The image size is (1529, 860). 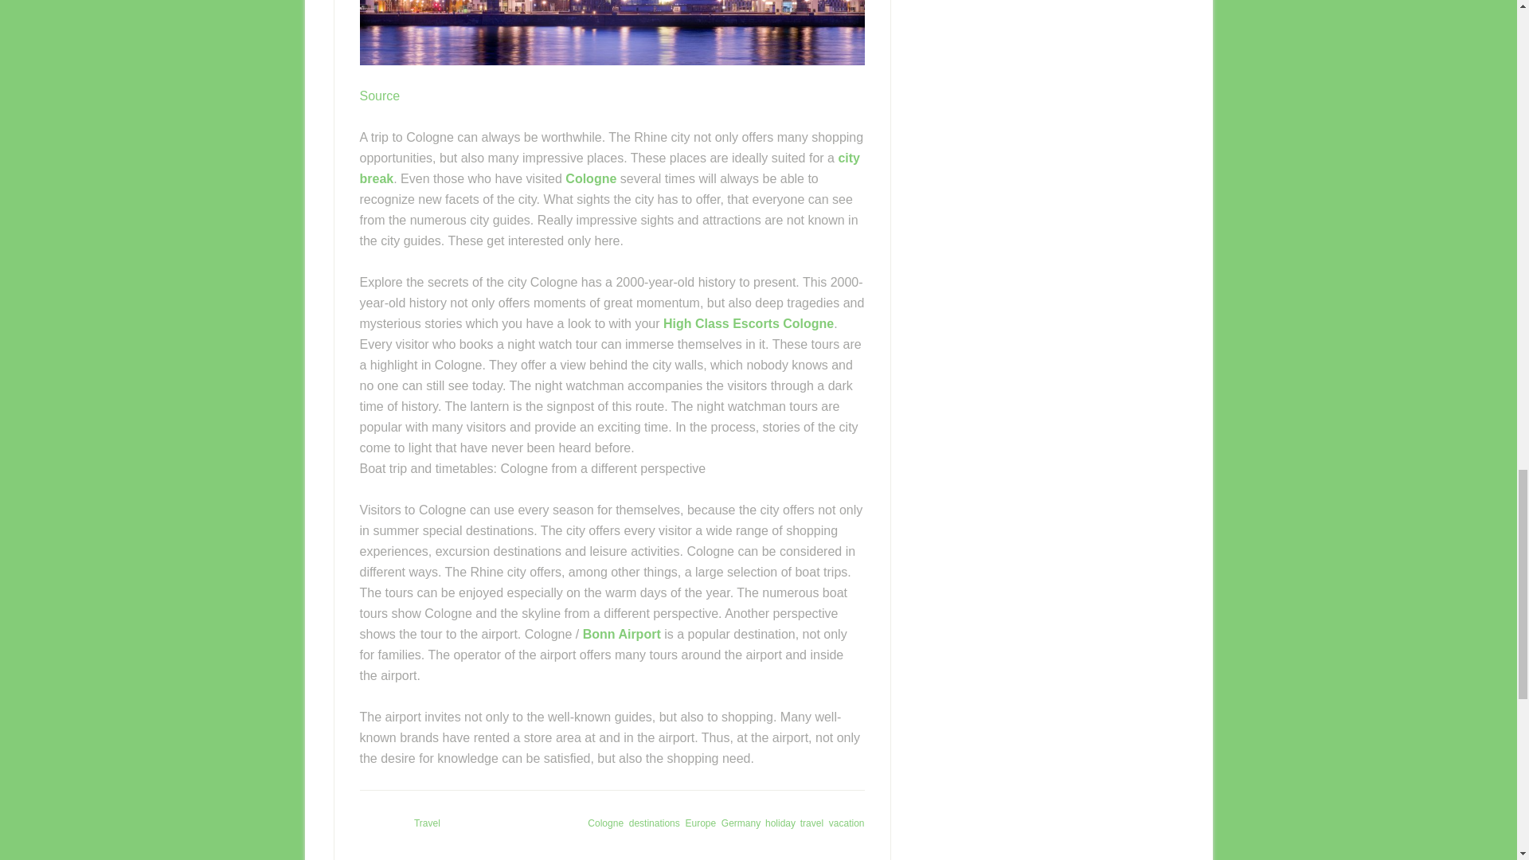 What do you see at coordinates (427, 823) in the screenshot?
I see `Travel` at bounding box center [427, 823].